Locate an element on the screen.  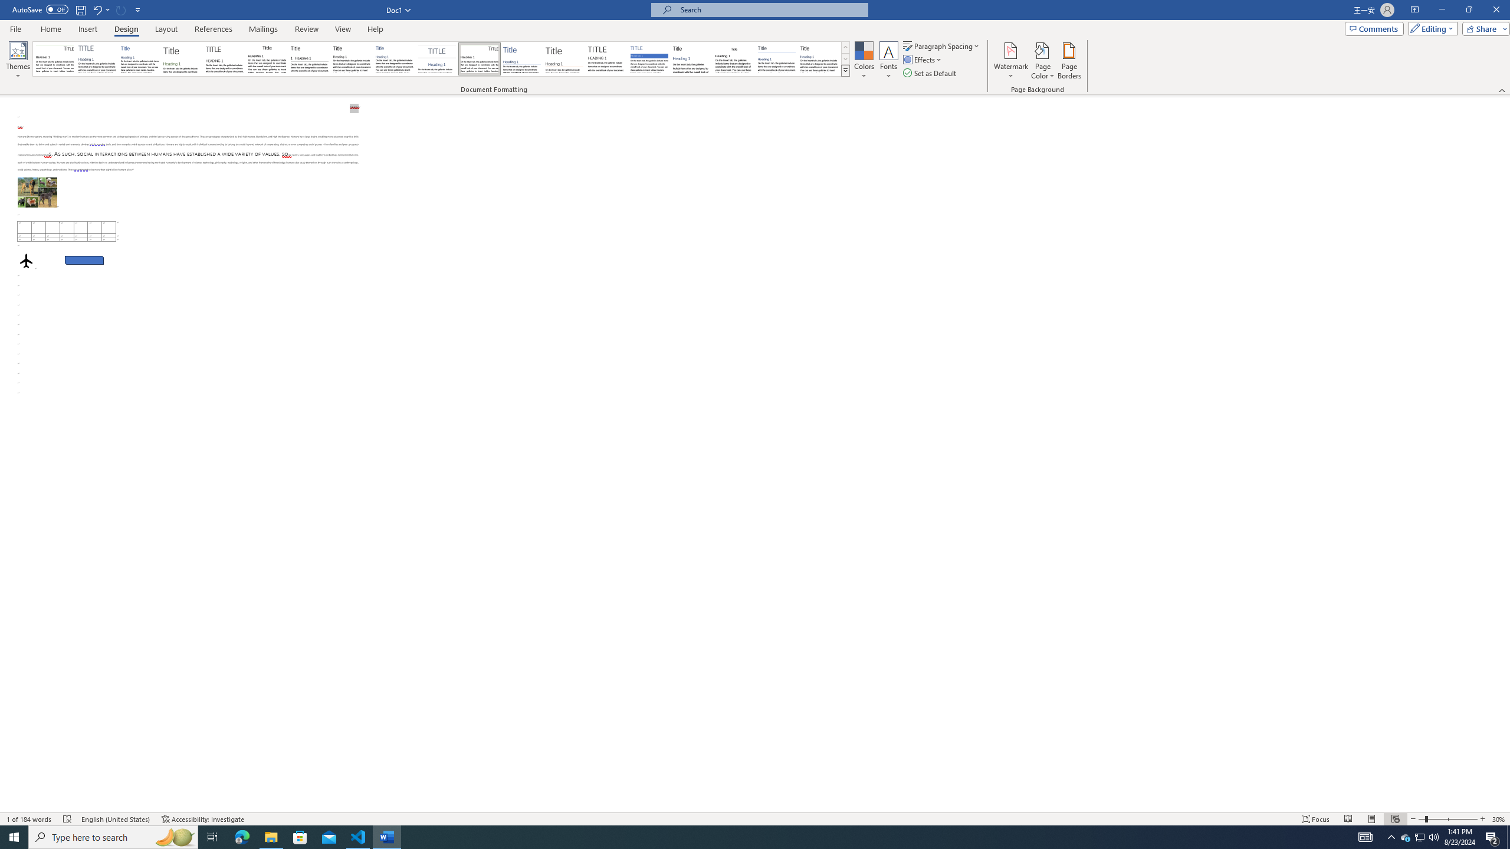
Morphological variation in six dogs is located at coordinates (38, 192).